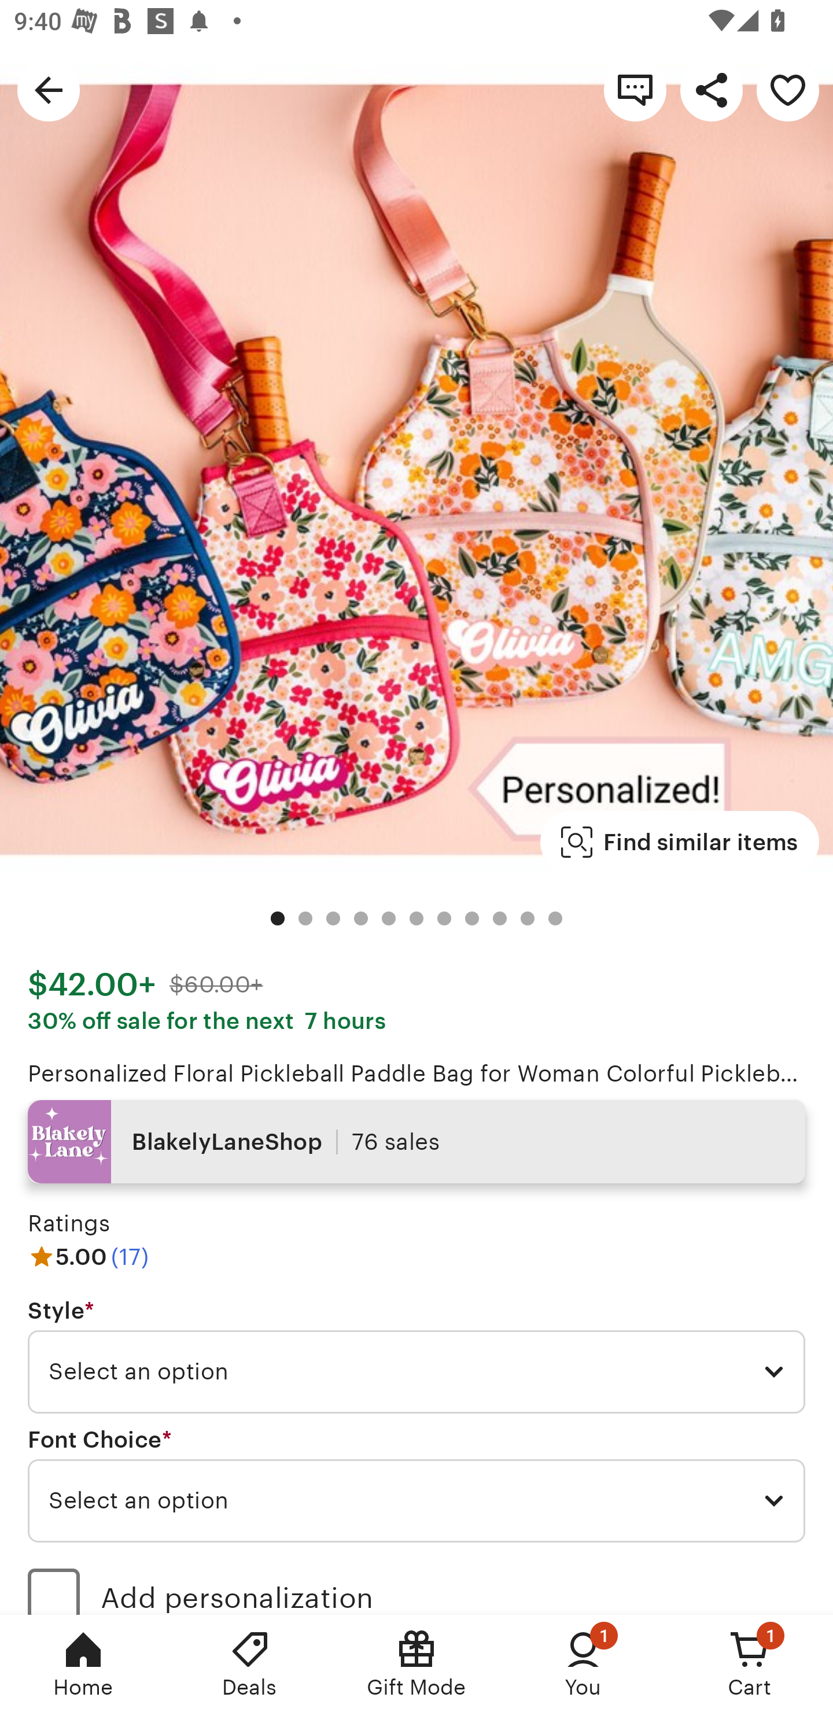  I want to click on Select an option, so click(417, 1372).